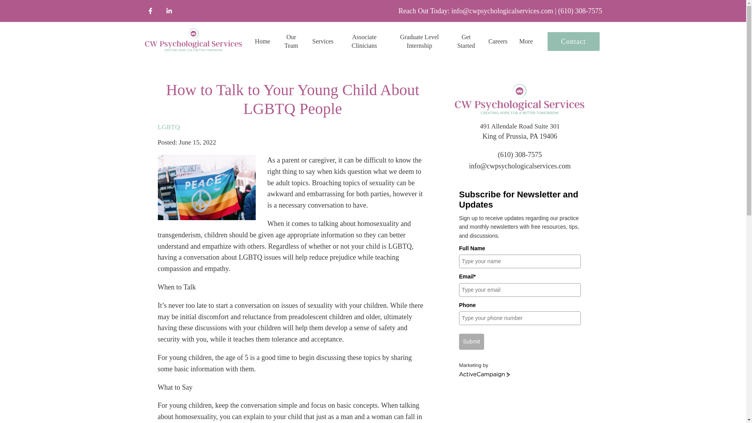  What do you see at coordinates (420, 42) in the screenshot?
I see `Graduate Level Internship` at bounding box center [420, 42].